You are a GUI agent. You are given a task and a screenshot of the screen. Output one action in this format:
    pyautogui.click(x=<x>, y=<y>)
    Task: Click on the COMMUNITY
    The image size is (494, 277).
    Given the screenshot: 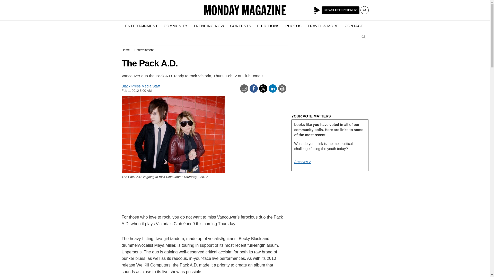 What is the action you would take?
    pyautogui.click(x=175, y=26)
    